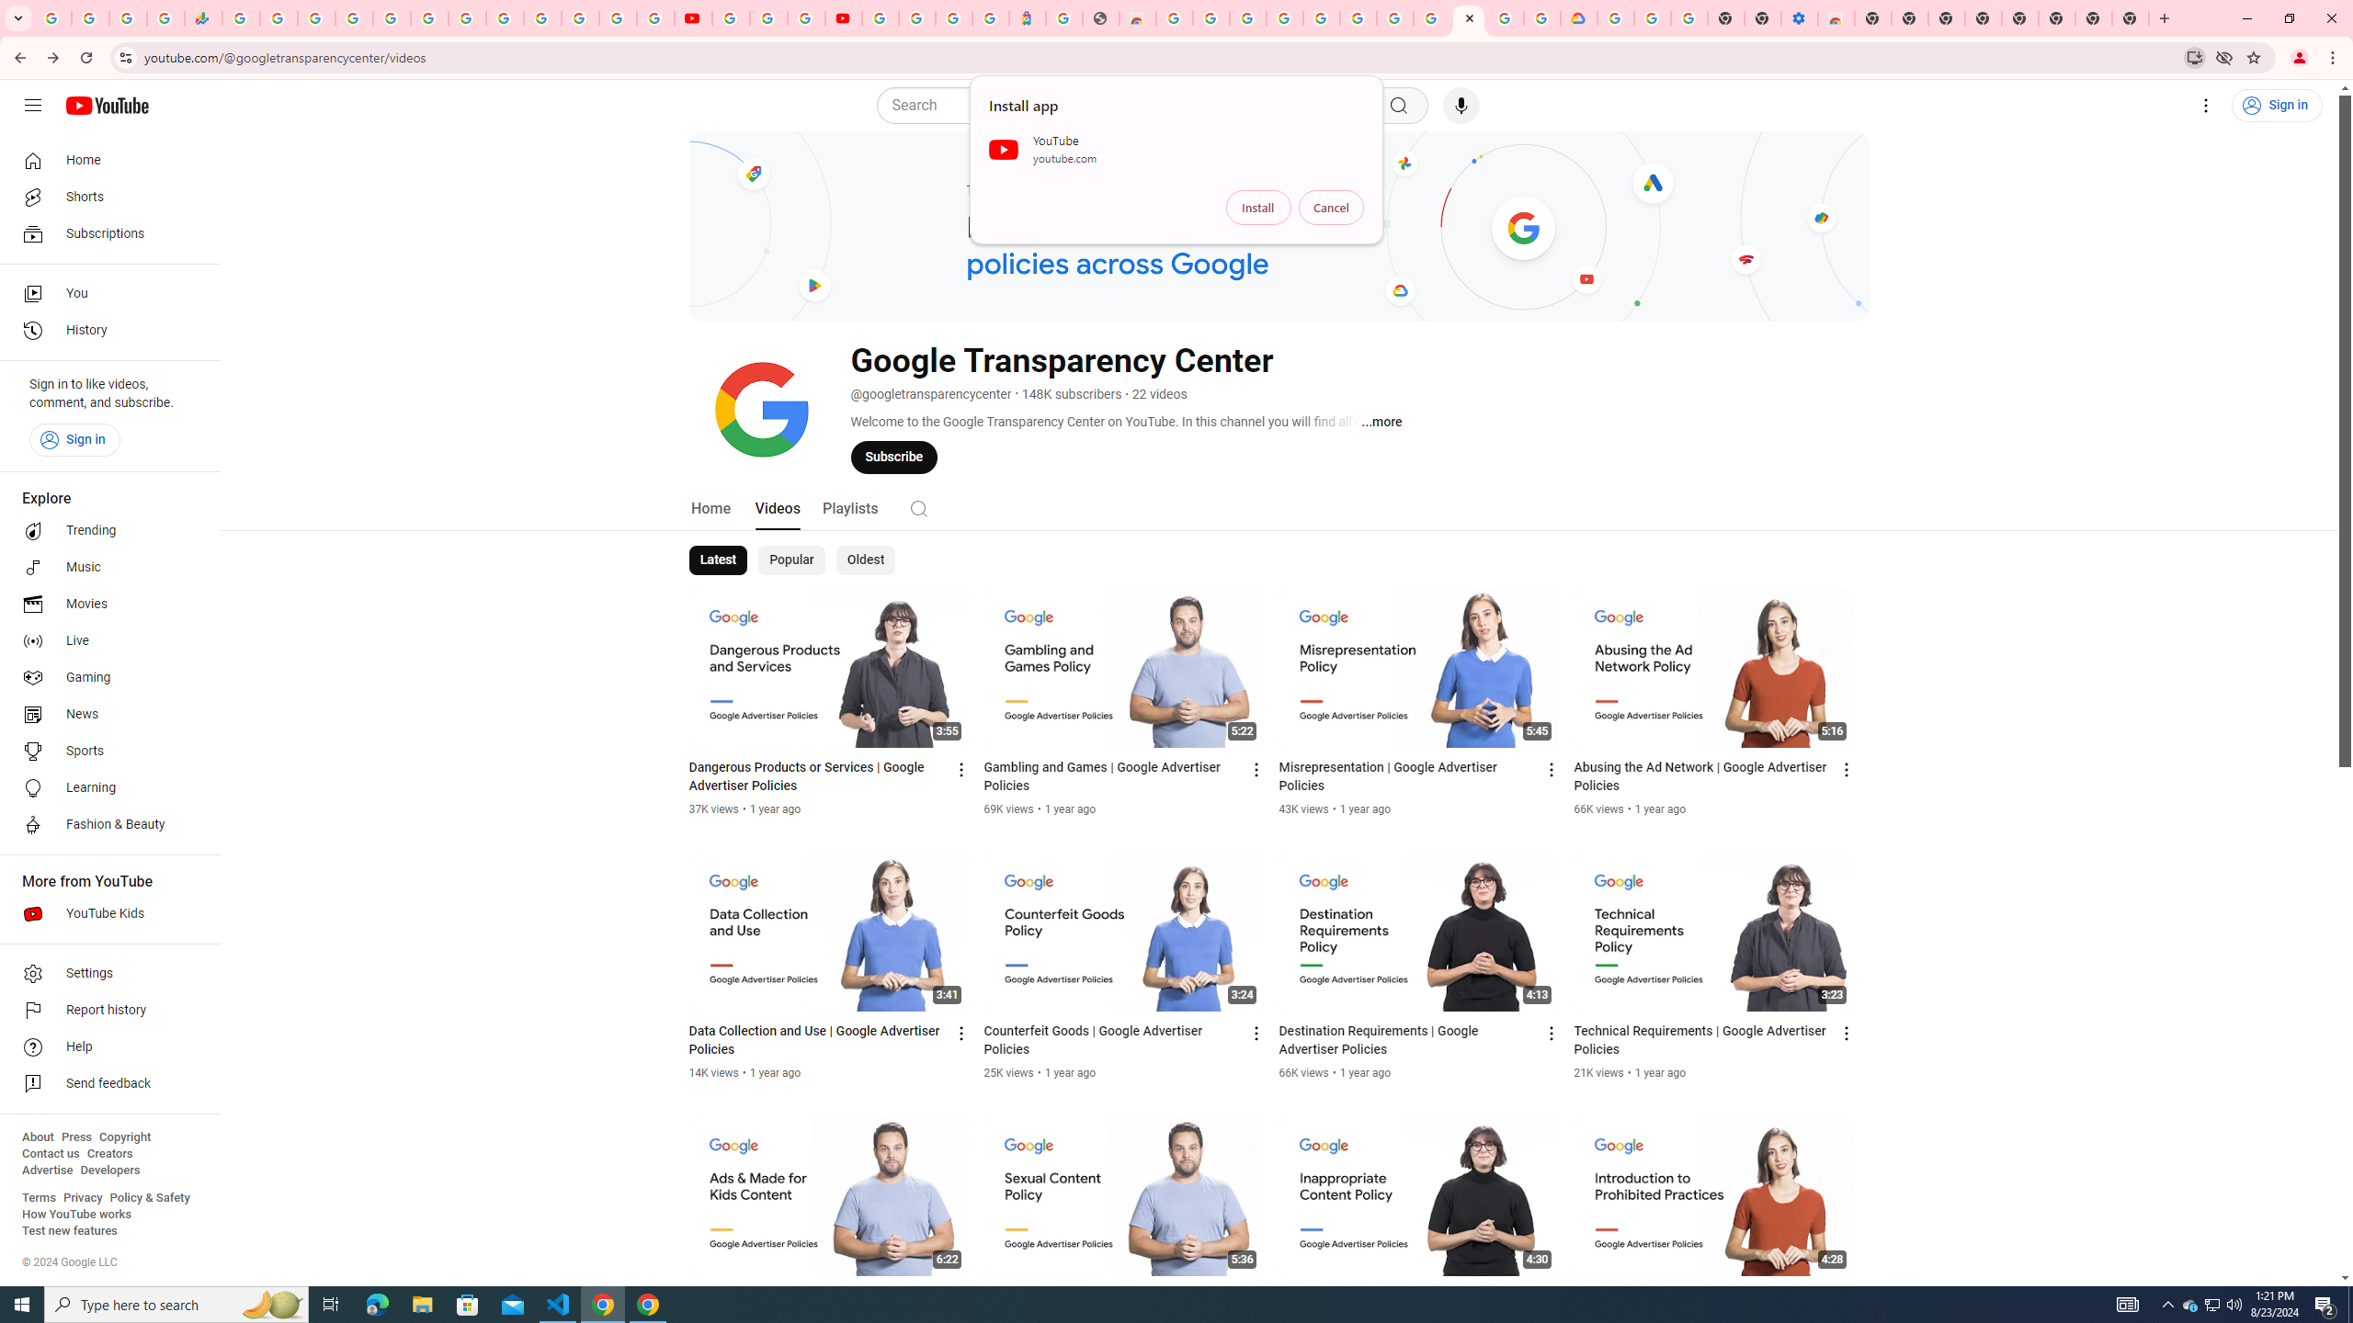 The width and height of the screenshot is (2353, 1323). I want to click on Settings, so click(105, 974).